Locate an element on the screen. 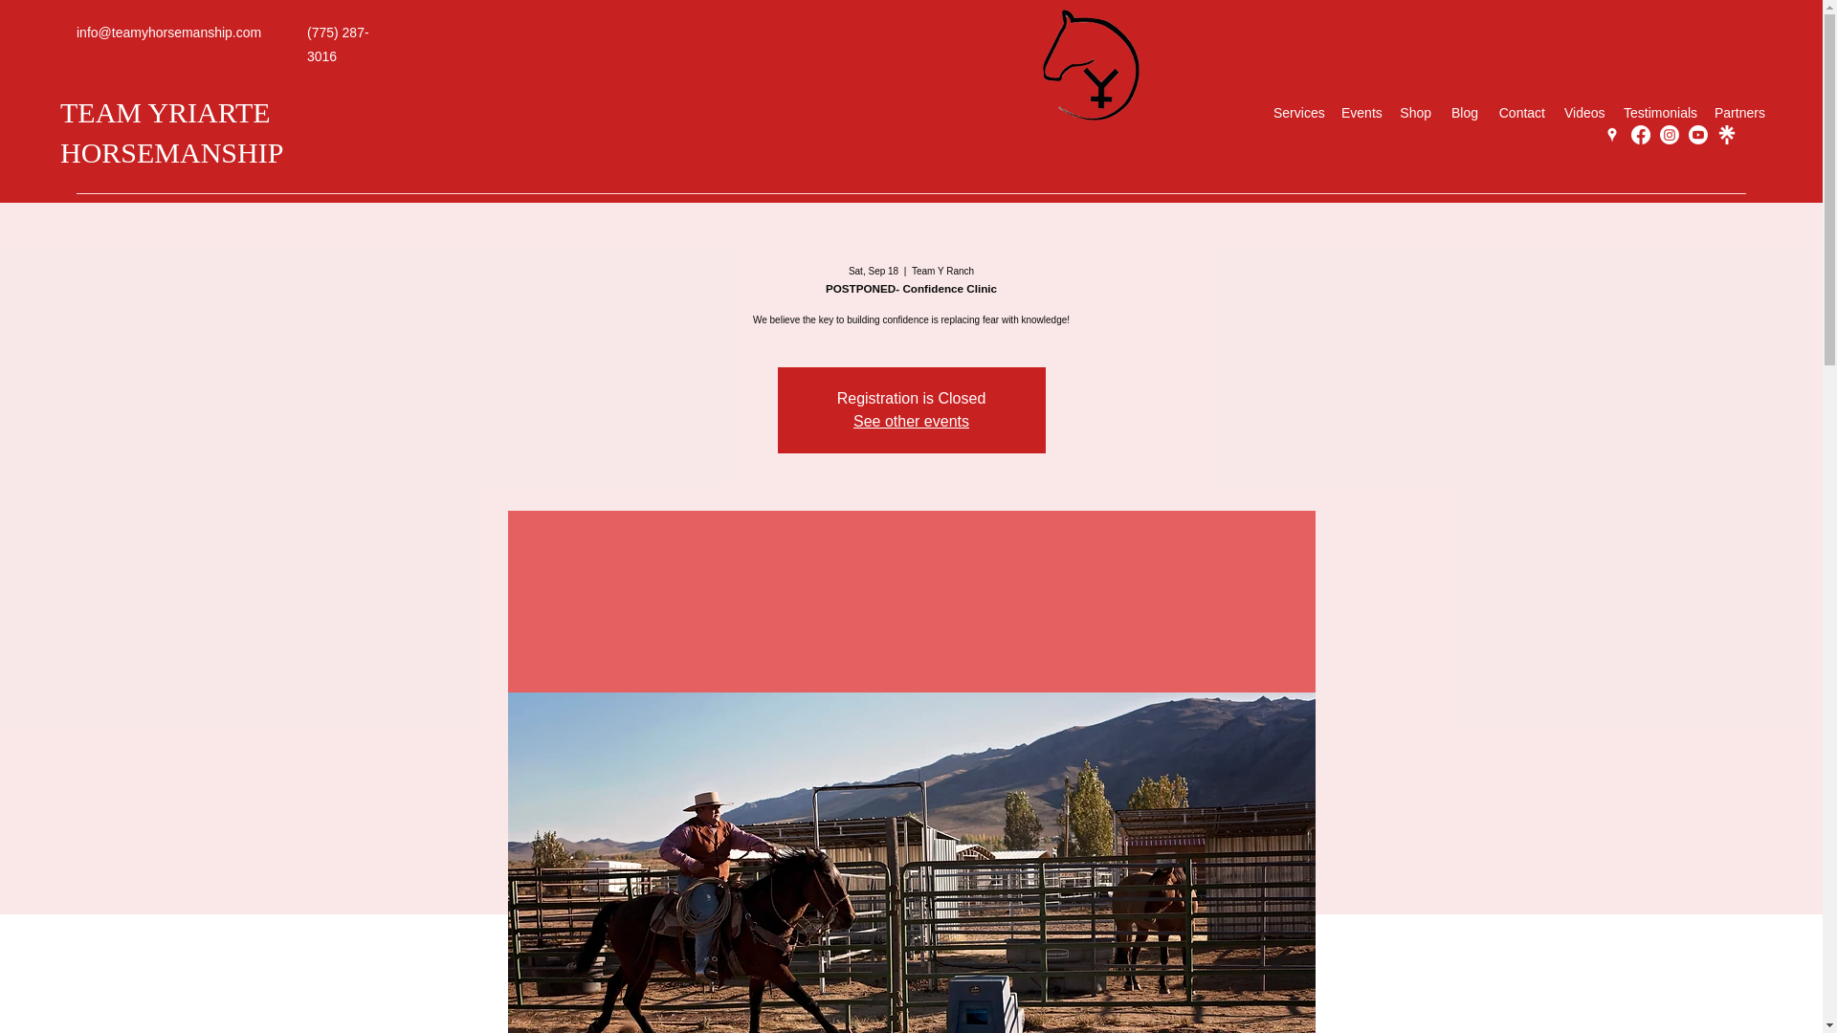 This screenshot has width=1837, height=1033. Testimonials is located at coordinates (1659, 113).